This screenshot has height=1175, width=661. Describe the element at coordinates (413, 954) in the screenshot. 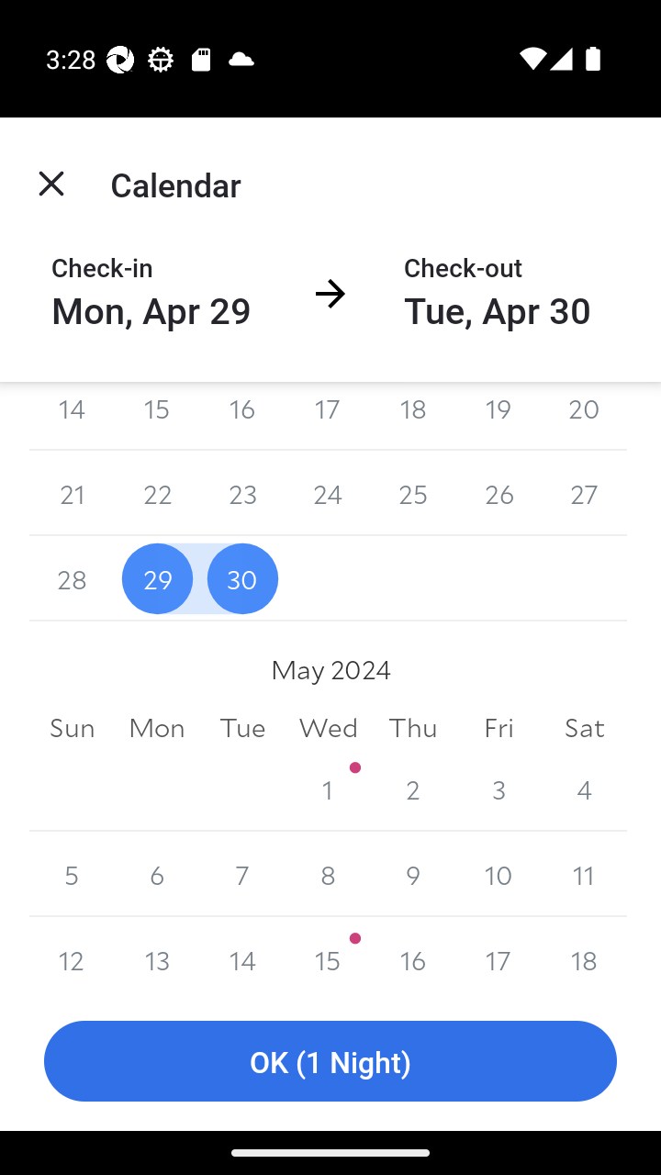

I see `16 16 May 2024` at that location.